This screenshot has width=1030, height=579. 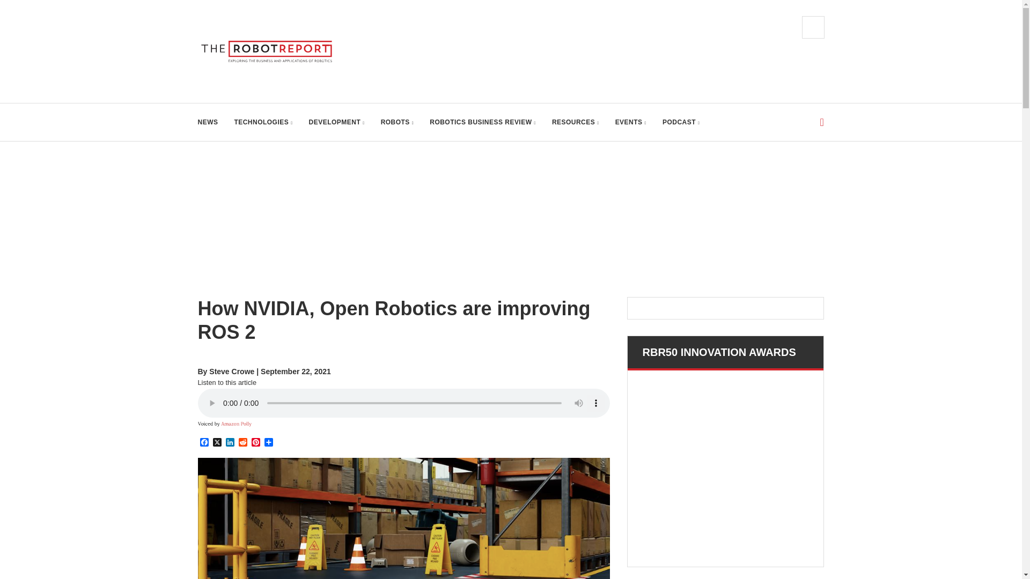 I want to click on DEVELOPMENT, so click(x=337, y=122).